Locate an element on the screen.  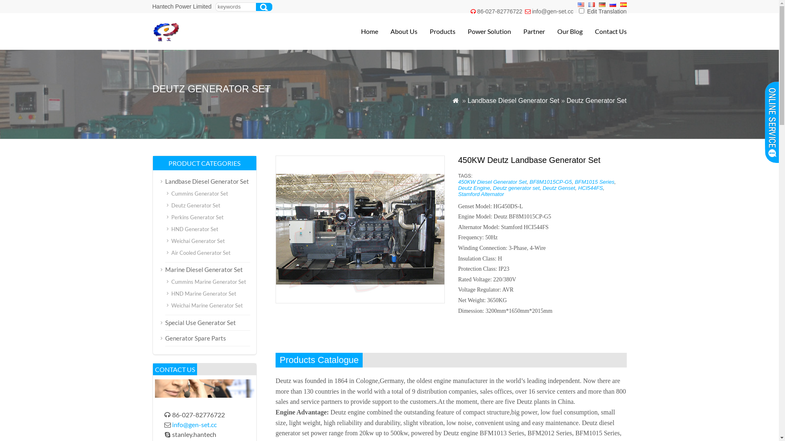
Cummins Marine Generator Set is located at coordinates (209, 282).